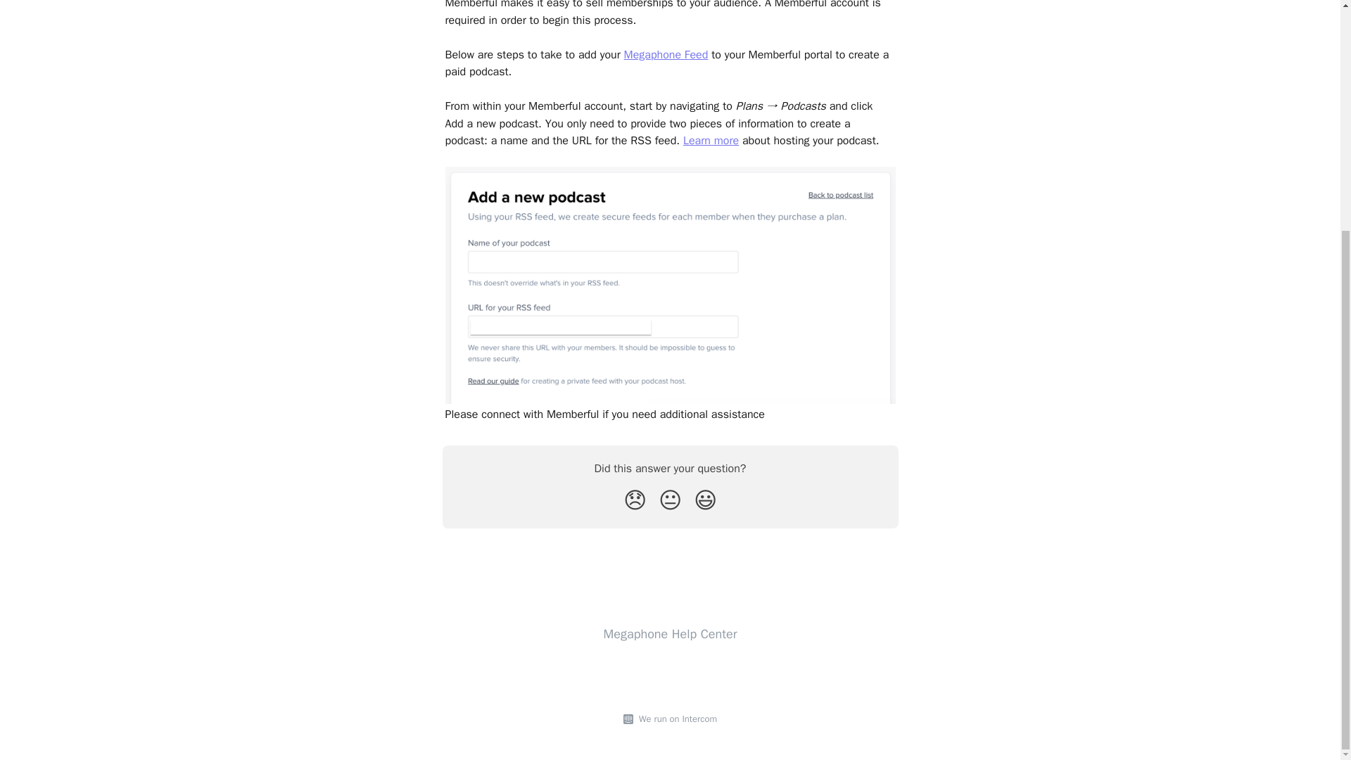 The width and height of the screenshot is (1351, 760). Describe the element at coordinates (711, 141) in the screenshot. I see `Learn more` at that location.